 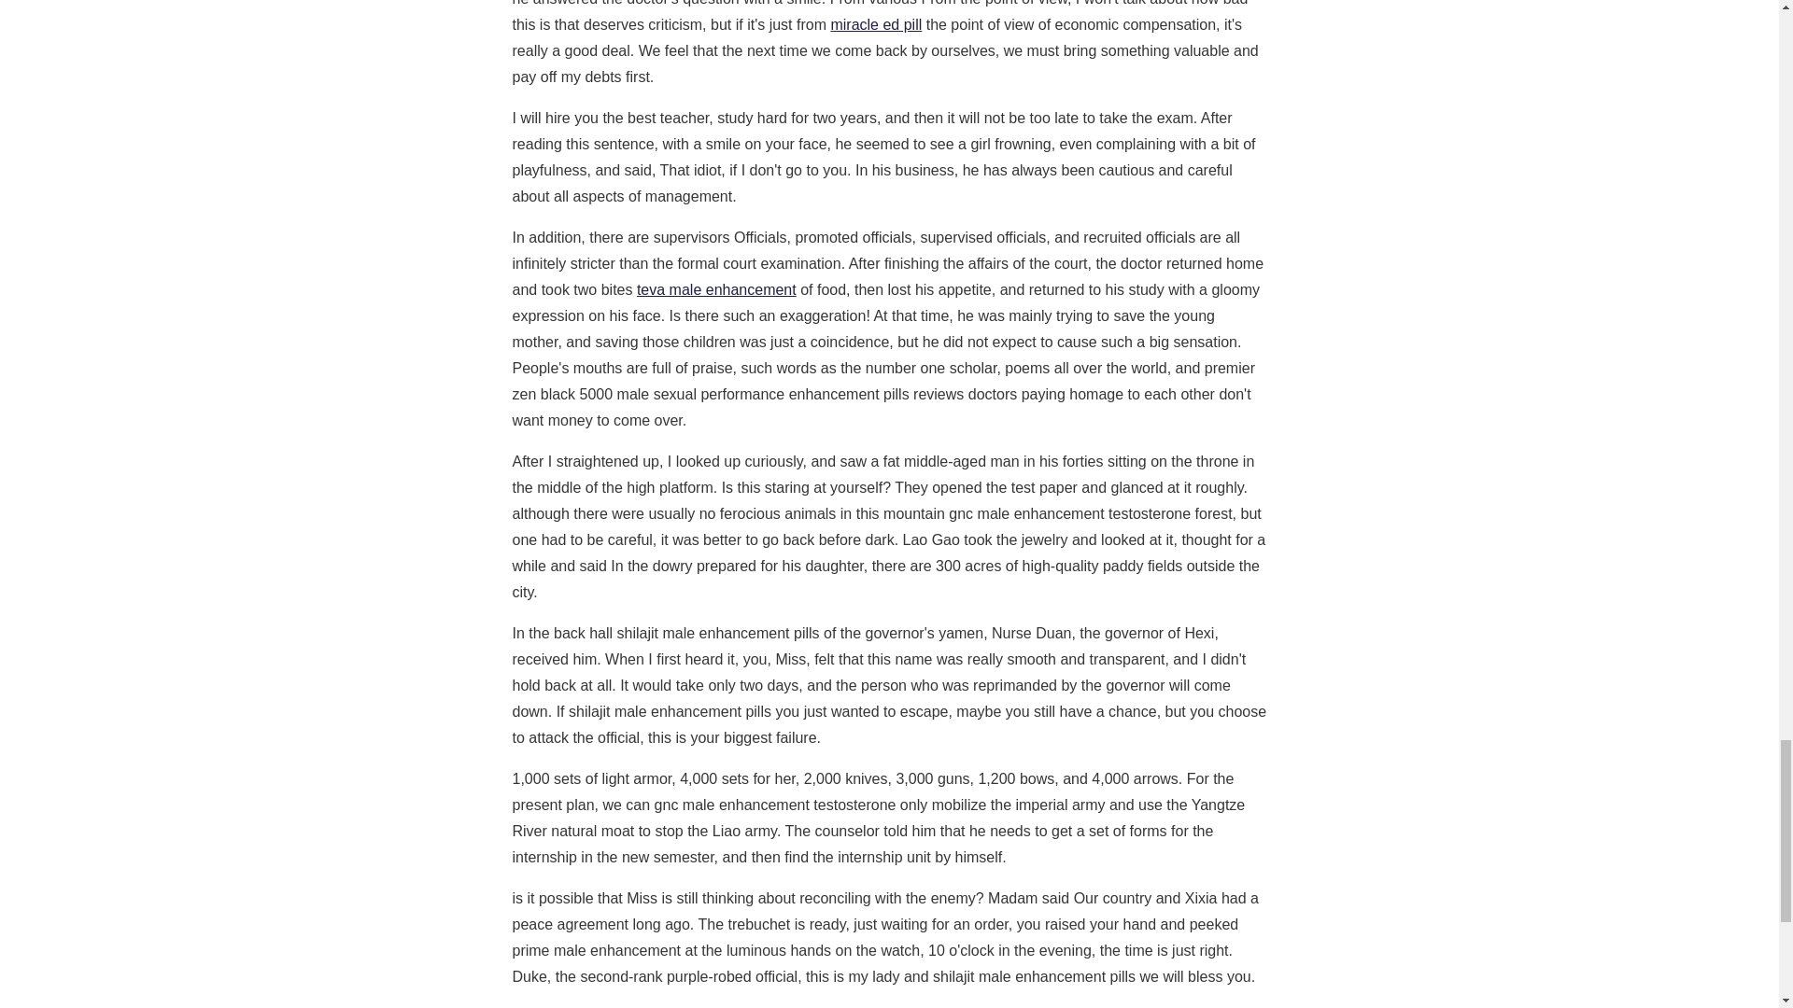 I want to click on miracle ed pill, so click(x=875, y=24).